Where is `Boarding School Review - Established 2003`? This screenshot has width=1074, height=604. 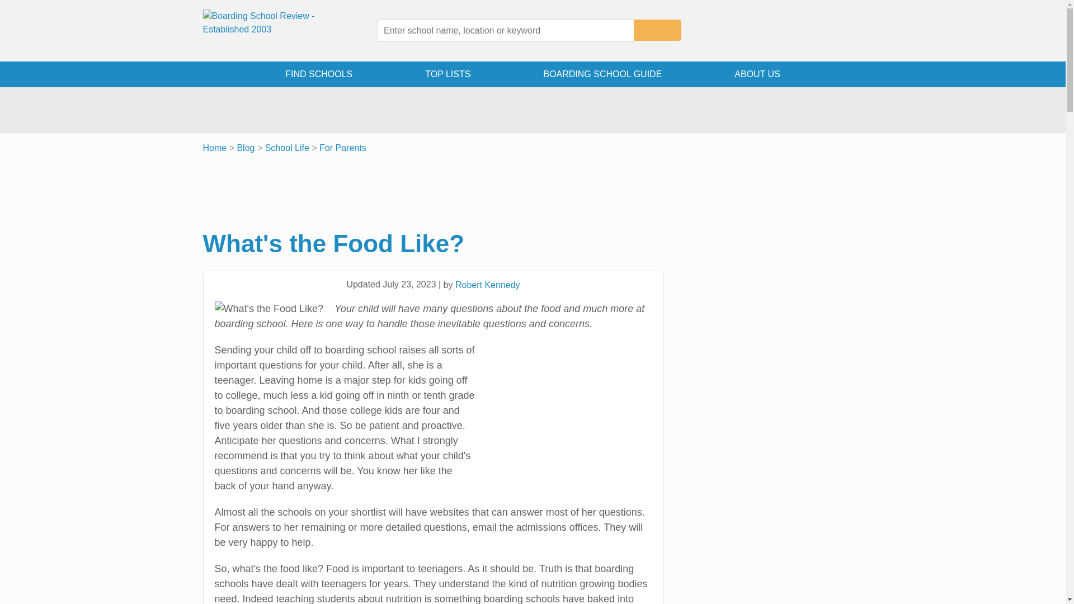 Boarding School Review - Established 2003 is located at coordinates (258, 31).